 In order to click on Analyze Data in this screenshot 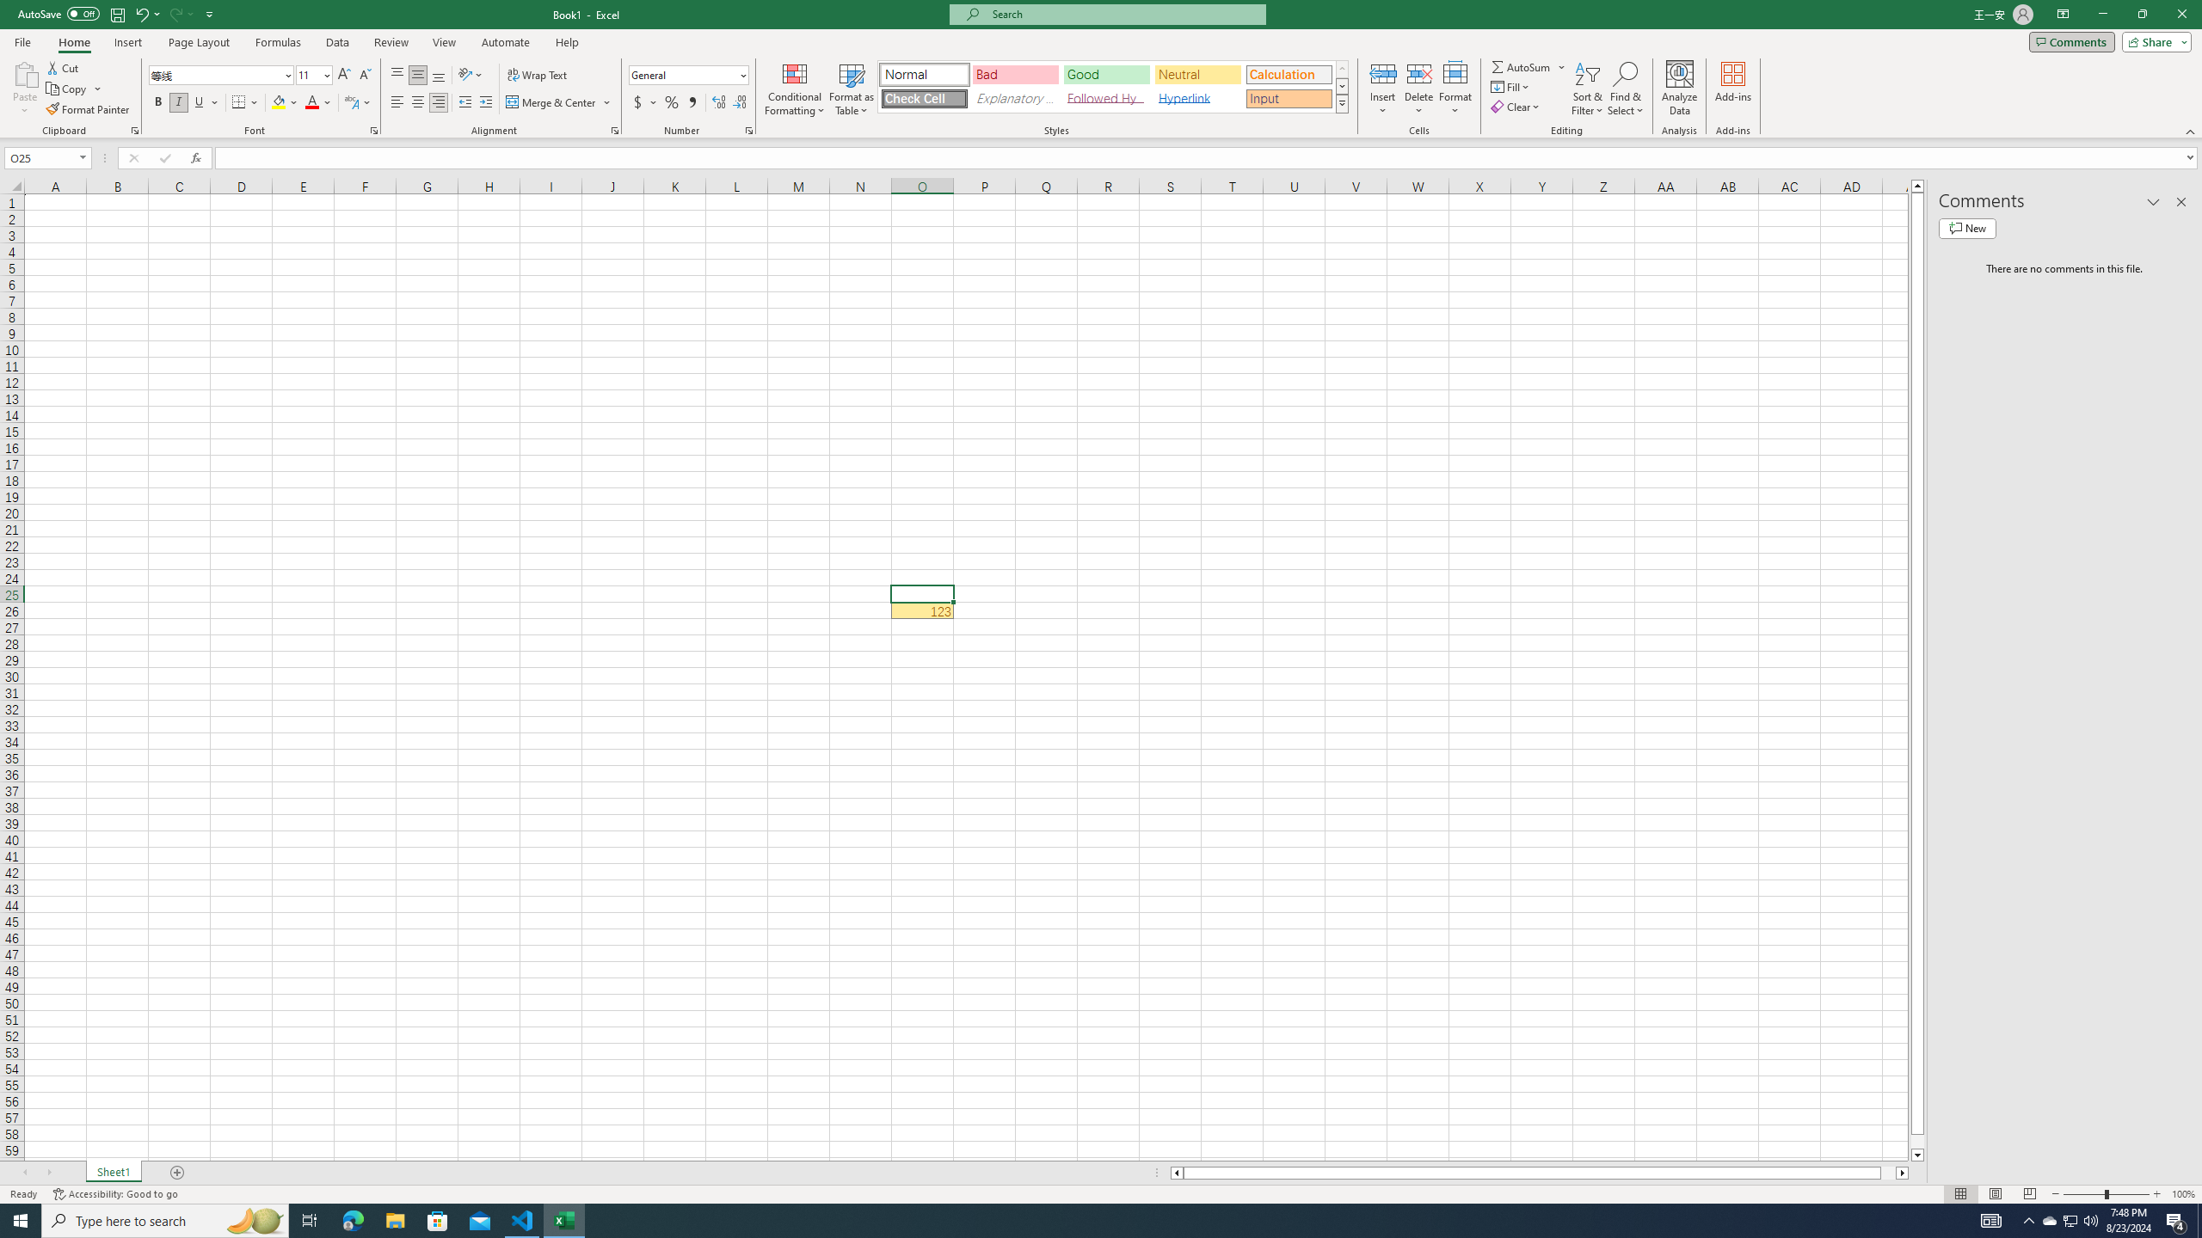, I will do `click(1680, 89)`.